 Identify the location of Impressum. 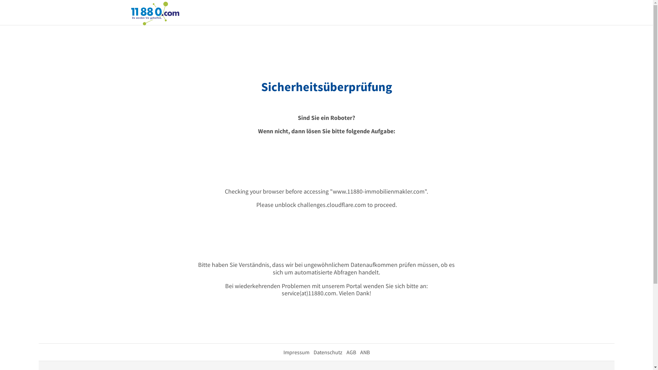
(296, 352).